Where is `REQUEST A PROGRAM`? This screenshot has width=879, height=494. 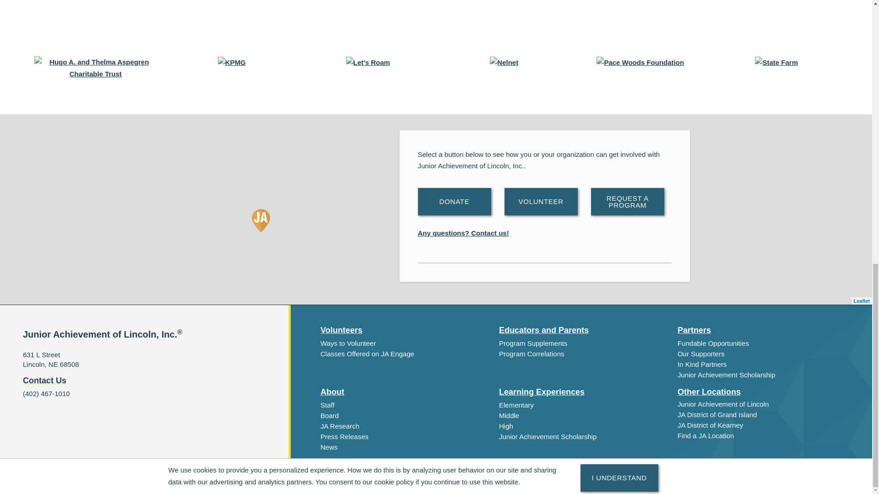 REQUEST A PROGRAM is located at coordinates (627, 201).